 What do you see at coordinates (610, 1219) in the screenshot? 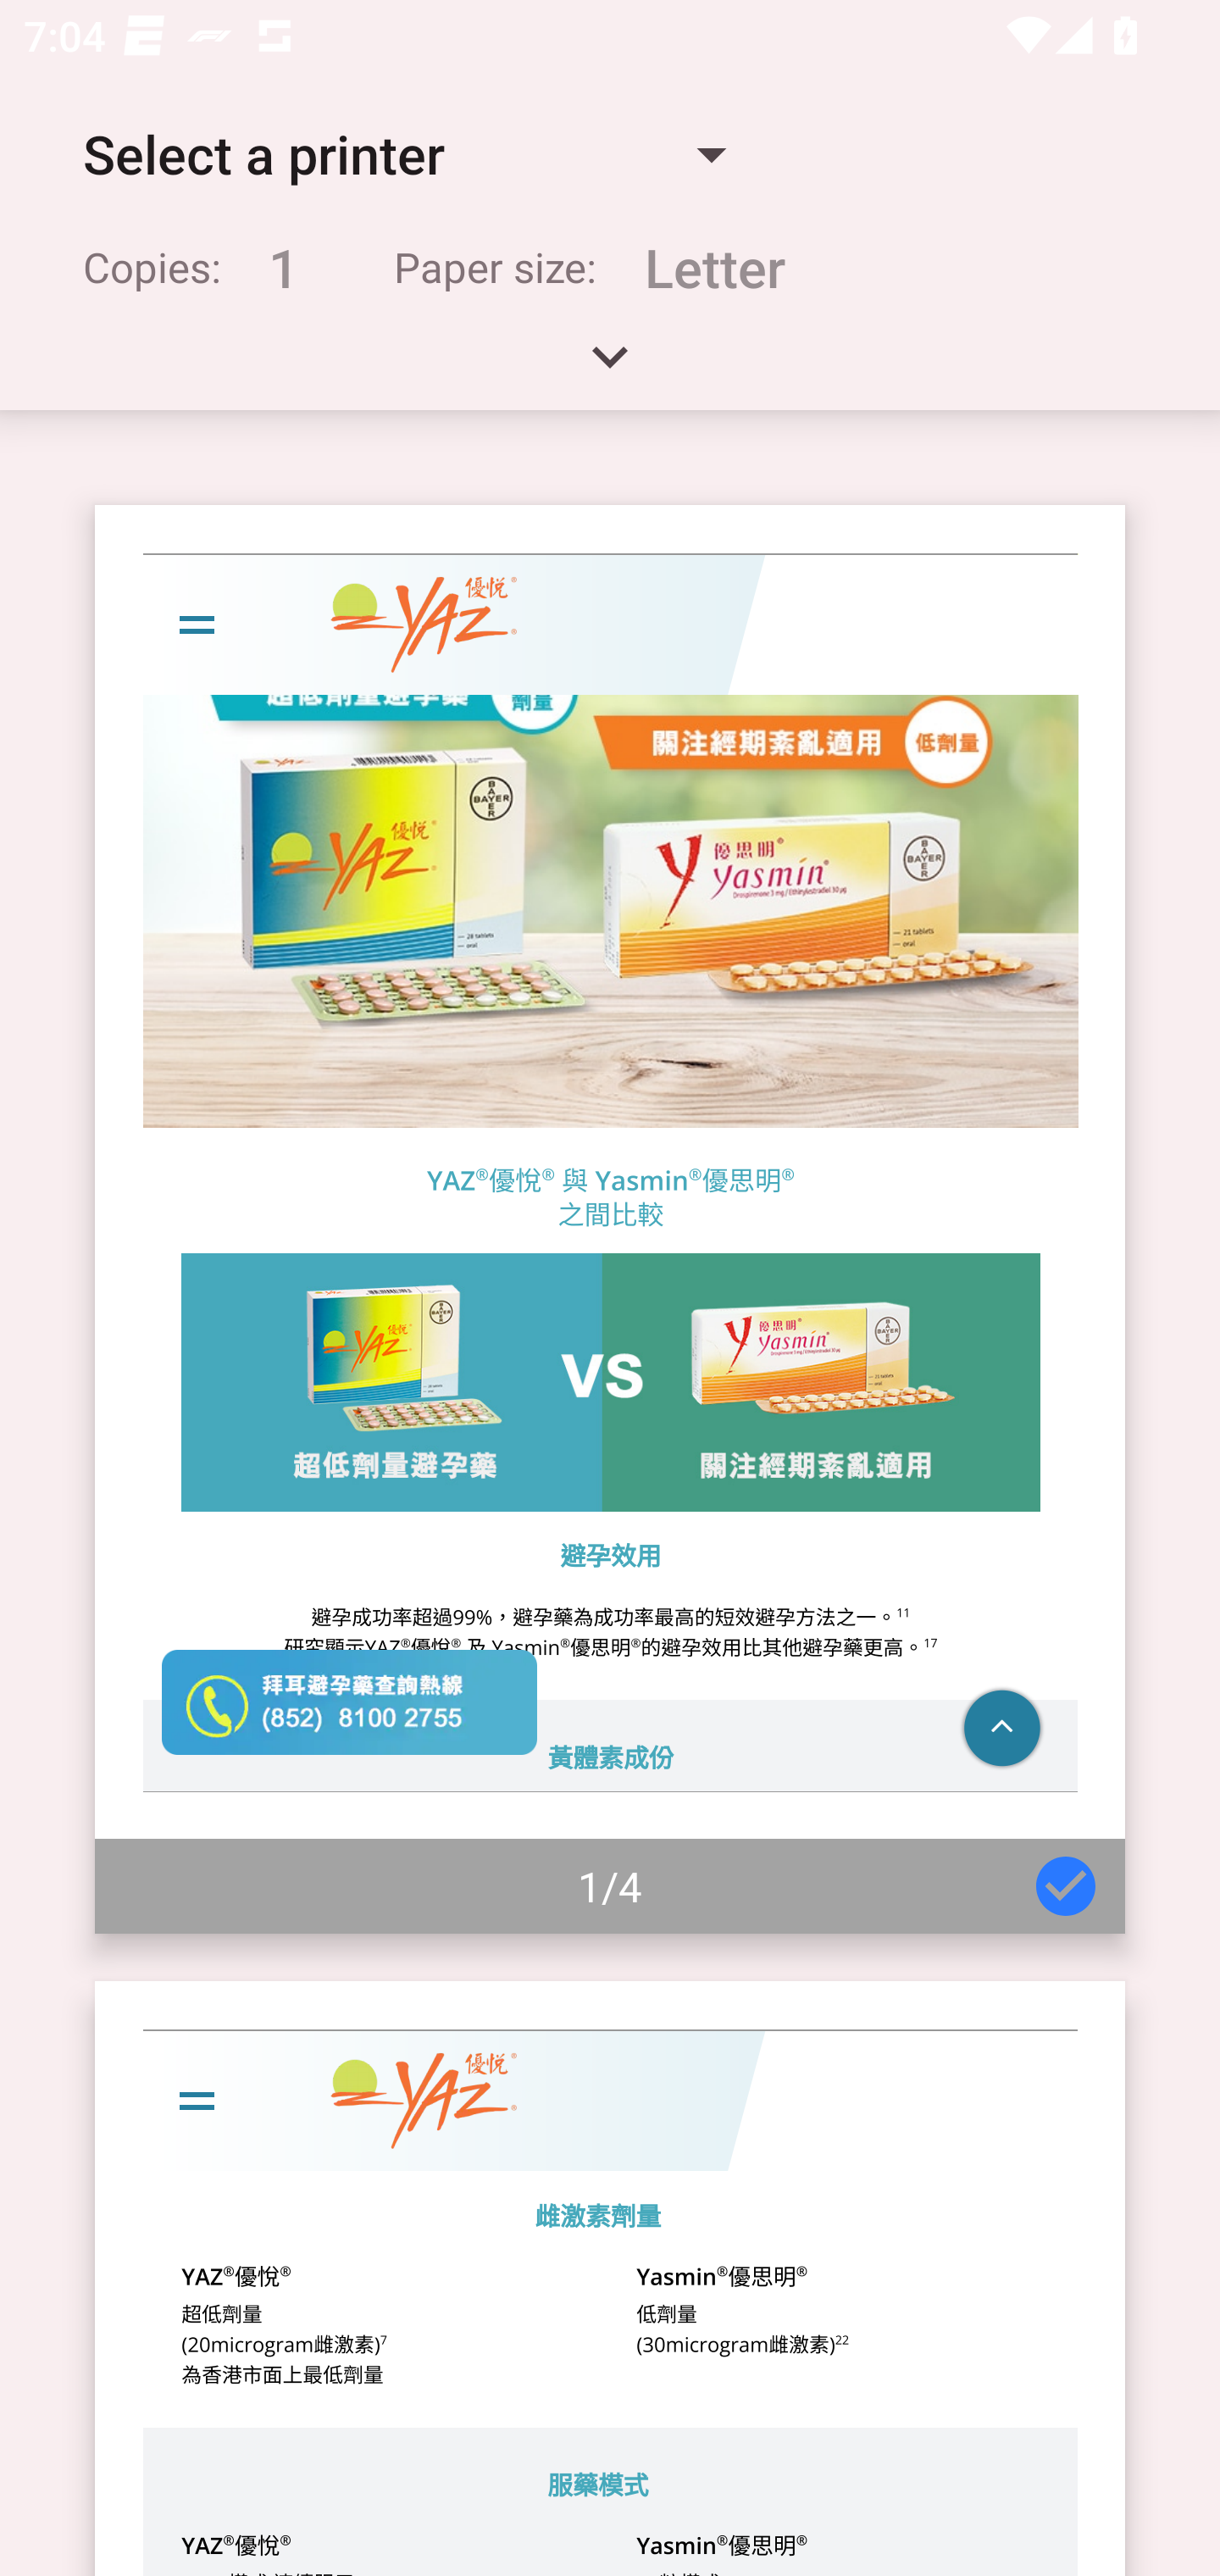
I see `Page 1 of 4 1/4` at bounding box center [610, 1219].